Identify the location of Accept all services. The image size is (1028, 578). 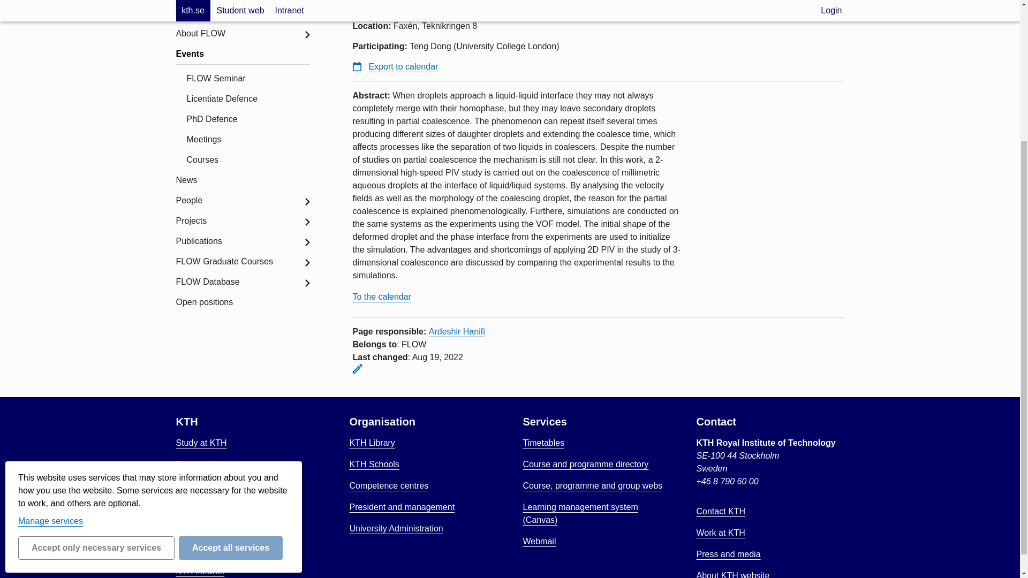
(231, 362).